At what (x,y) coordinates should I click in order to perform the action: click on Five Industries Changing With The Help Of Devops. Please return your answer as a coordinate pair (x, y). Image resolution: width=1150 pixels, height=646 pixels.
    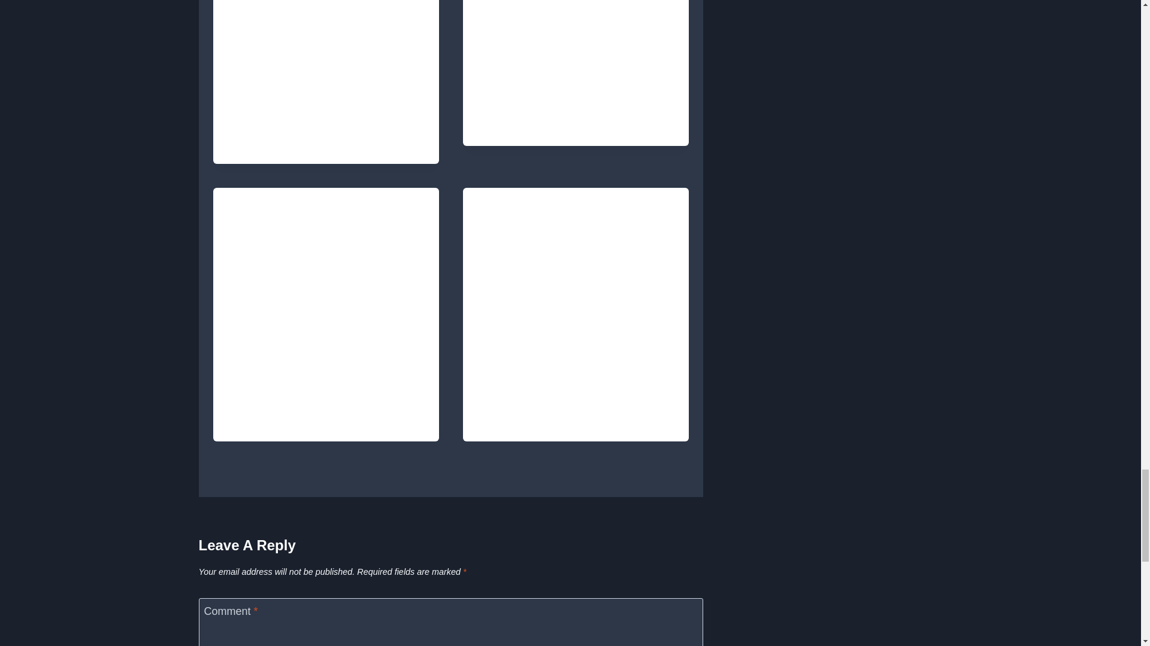
    Looking at the image, I should click on (576, 30).